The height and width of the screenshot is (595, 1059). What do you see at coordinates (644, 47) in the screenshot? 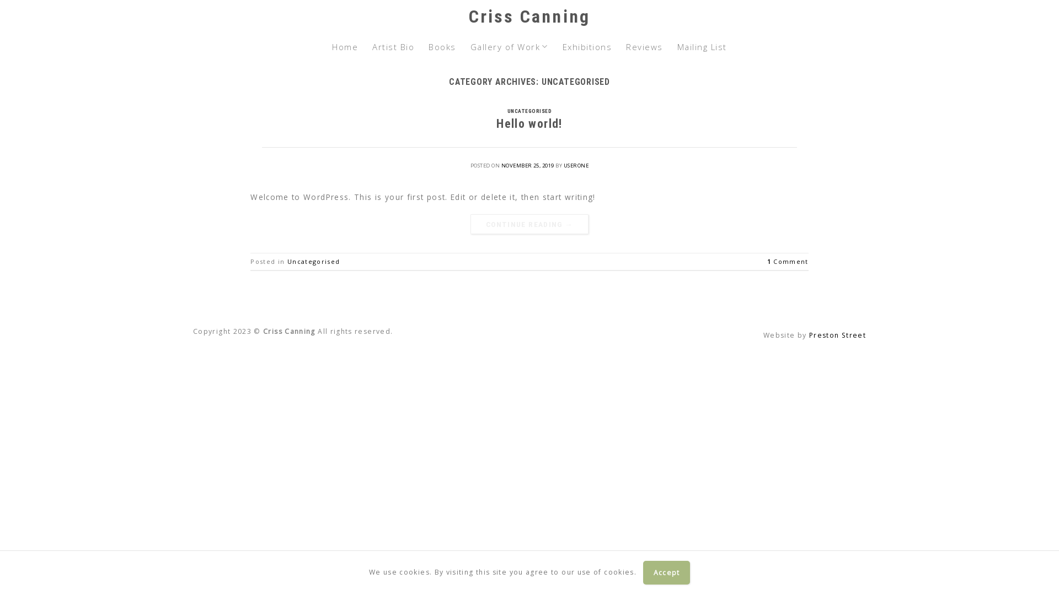
I see `Reviews` at bounding box center [644, 47].